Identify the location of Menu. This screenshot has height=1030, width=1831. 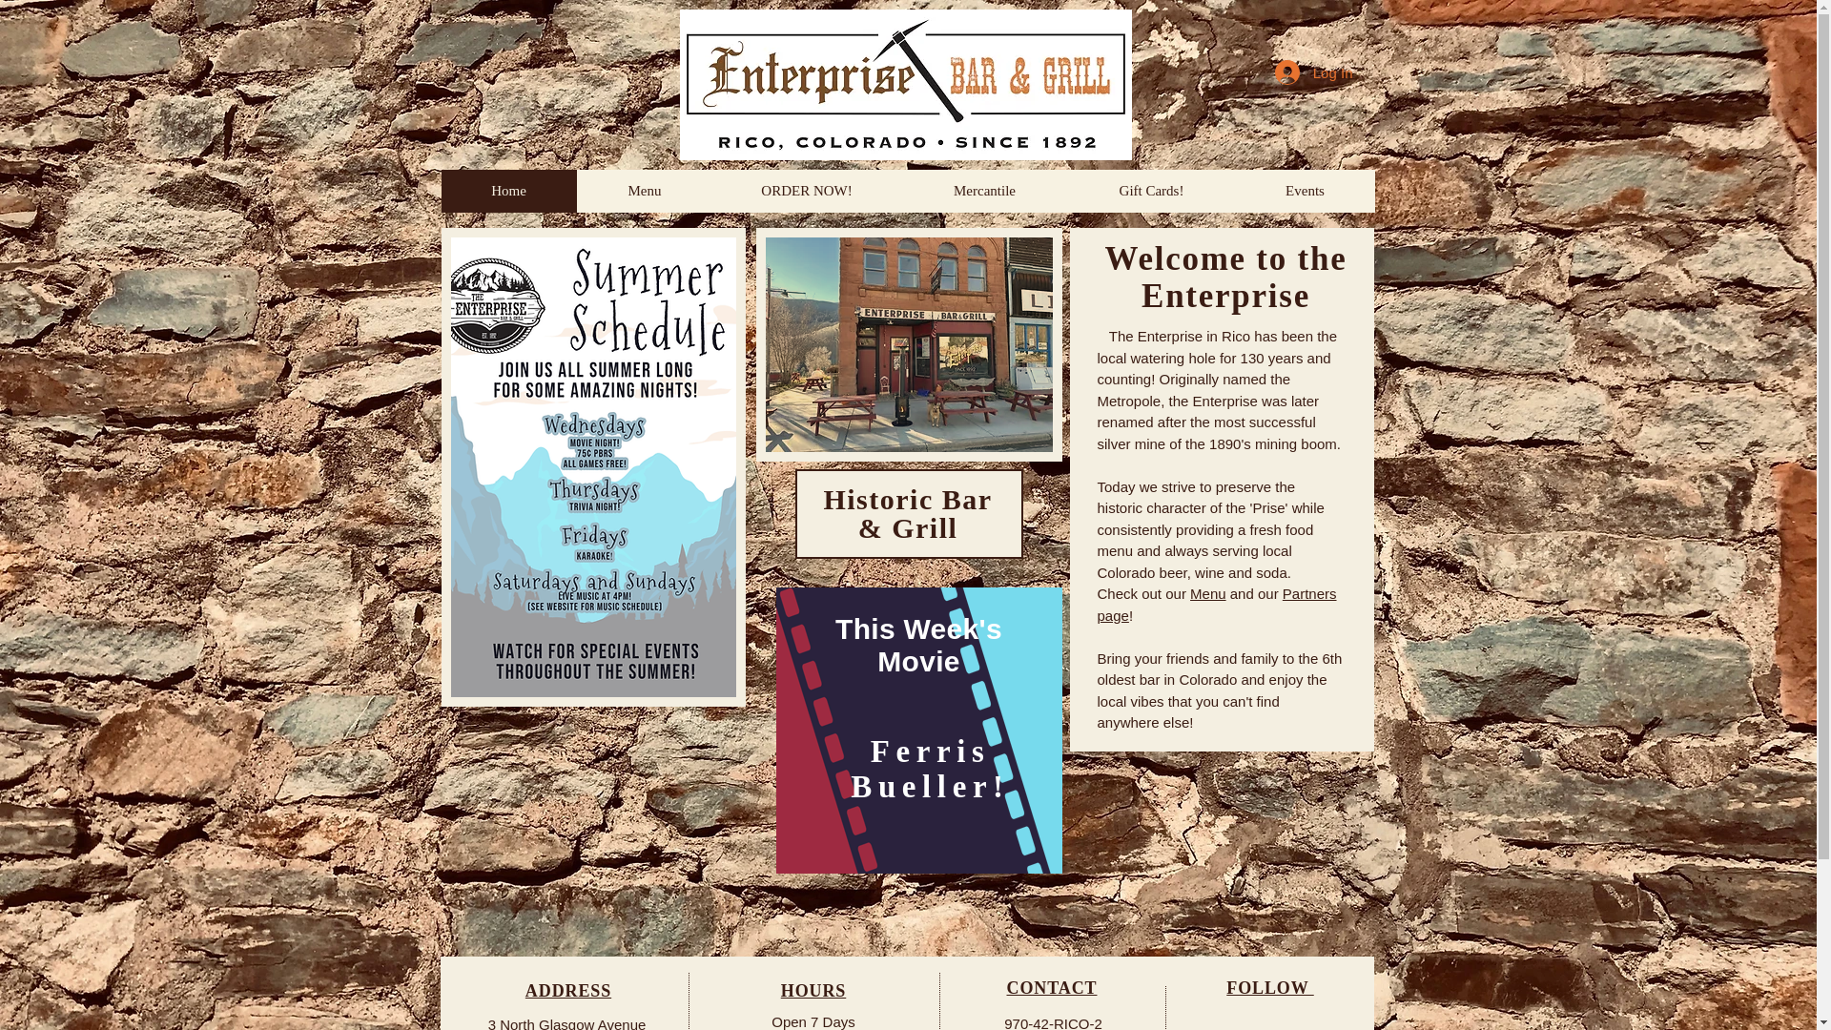
(1208, 593).